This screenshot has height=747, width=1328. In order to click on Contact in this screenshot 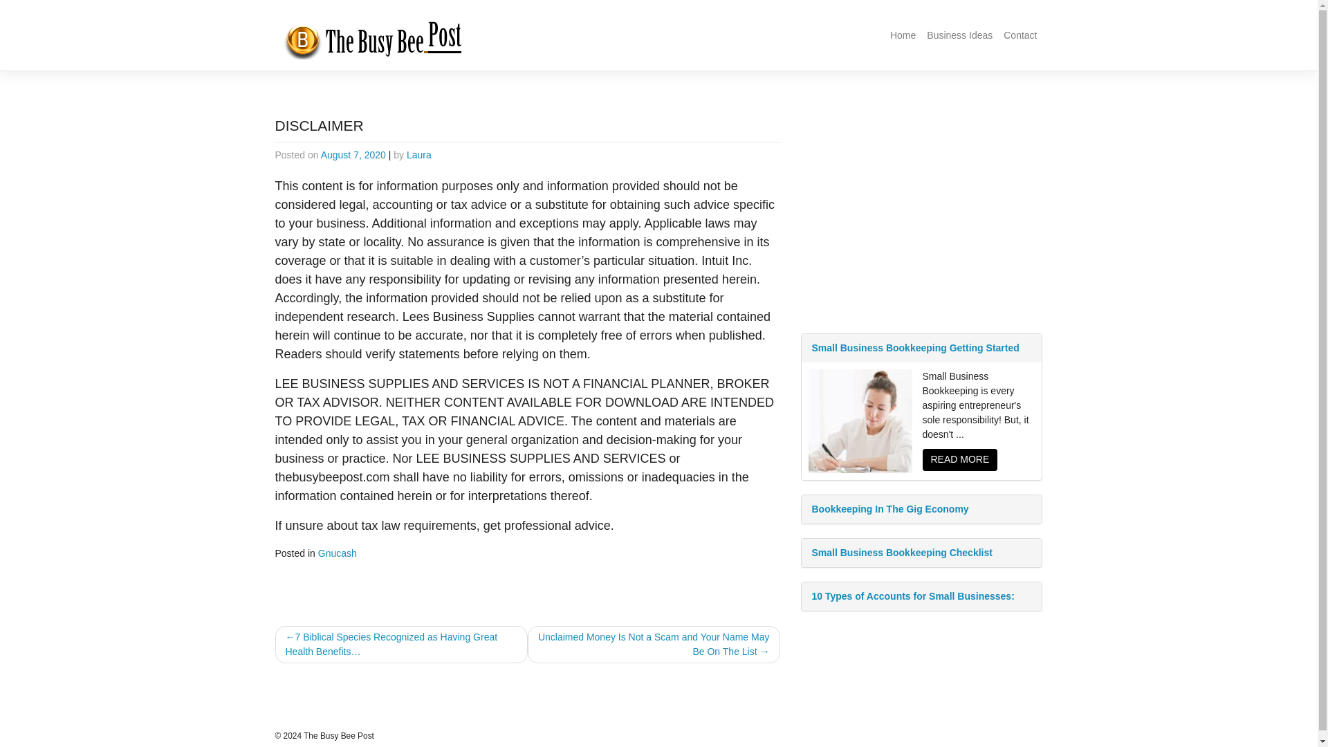, I will do `click(1020, 36)`.